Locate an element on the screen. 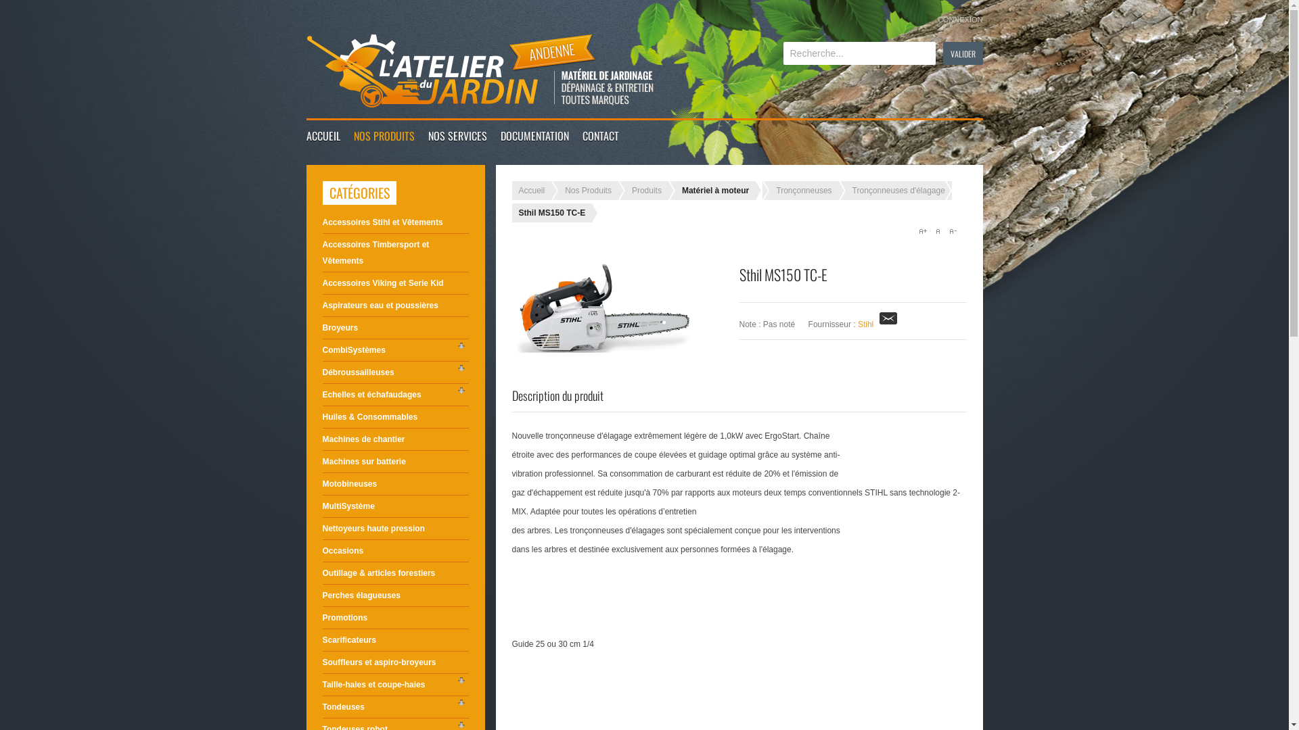 The image size is (1299, 730). Motobineuses is located at coordinates (395, 484).